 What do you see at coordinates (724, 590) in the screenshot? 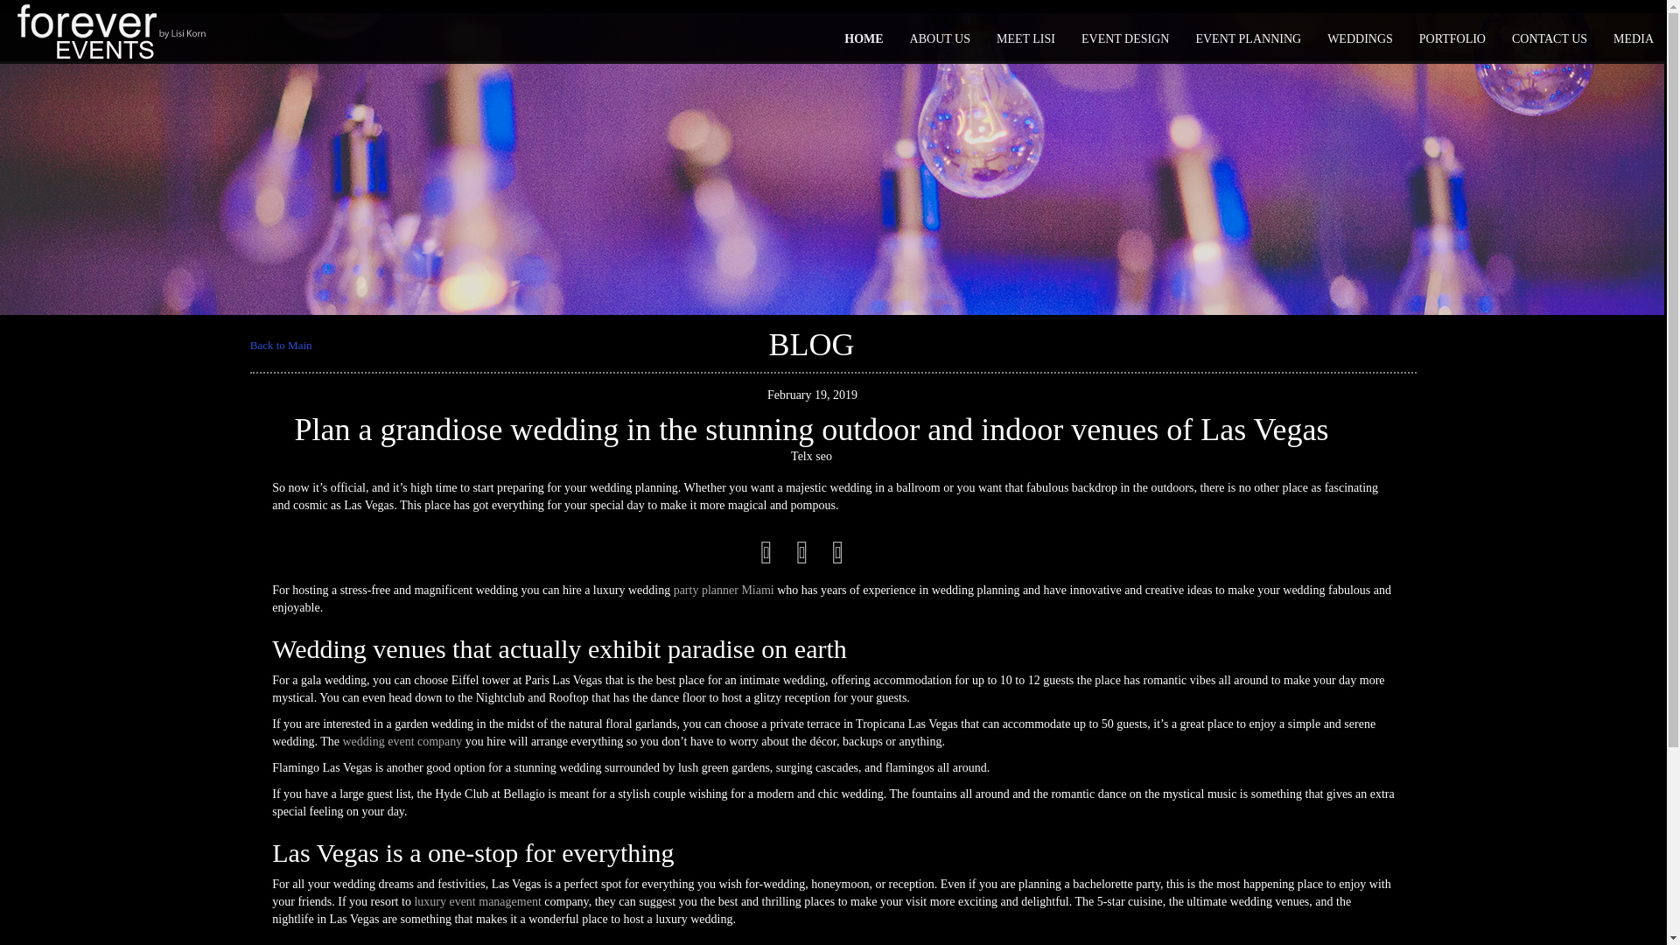
I see `party planner Miami` at bounding box center [724, 590].